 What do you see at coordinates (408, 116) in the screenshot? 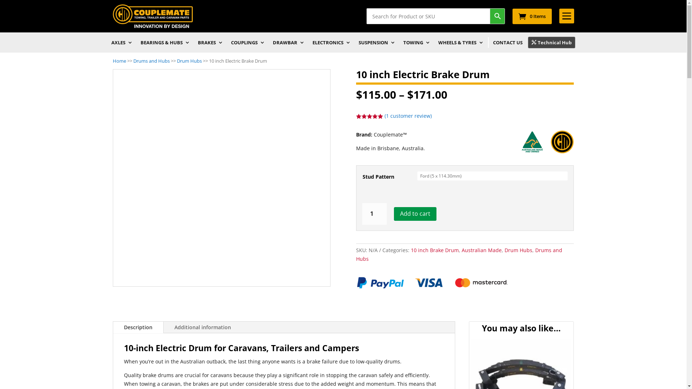
I see `(1 customer review)` at bounding box center [408, 116].